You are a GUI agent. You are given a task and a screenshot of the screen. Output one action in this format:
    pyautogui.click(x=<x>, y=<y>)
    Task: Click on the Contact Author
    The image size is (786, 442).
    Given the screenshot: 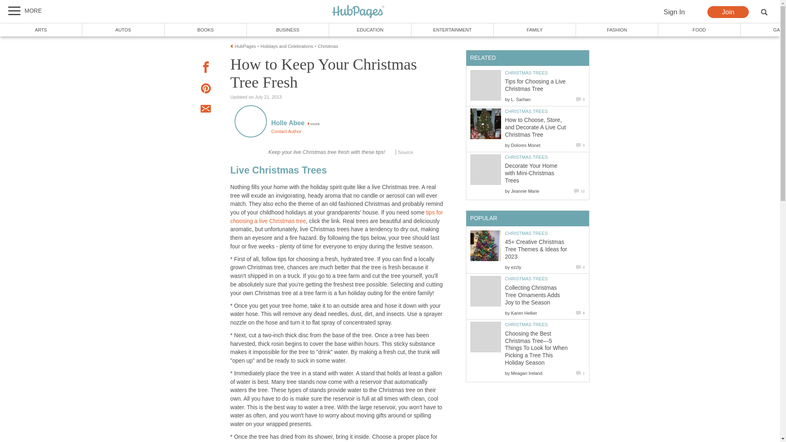 What is the action you would take?
    pyautogui.click(x=286, y=131)
    